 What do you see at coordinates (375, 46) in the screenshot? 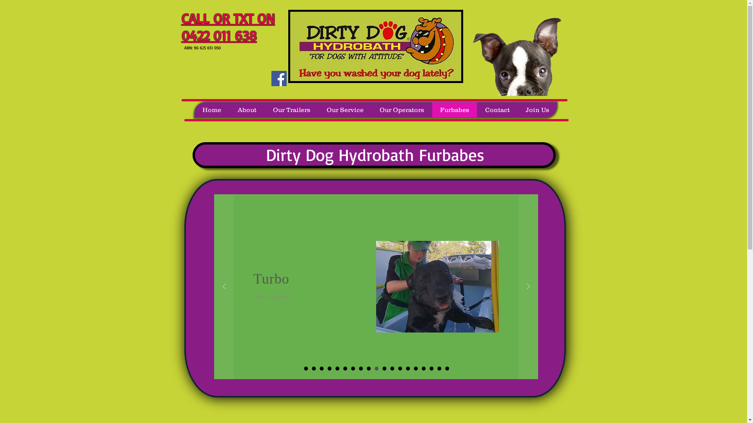
I see `0422011638` at bounding box center [375, 46].